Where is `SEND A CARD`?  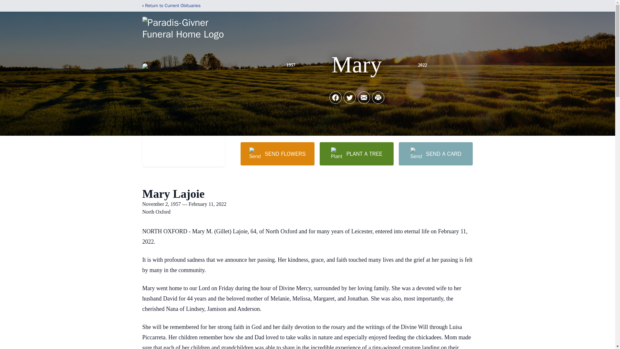 SEND A CARD is located at coordinates (435, 153).